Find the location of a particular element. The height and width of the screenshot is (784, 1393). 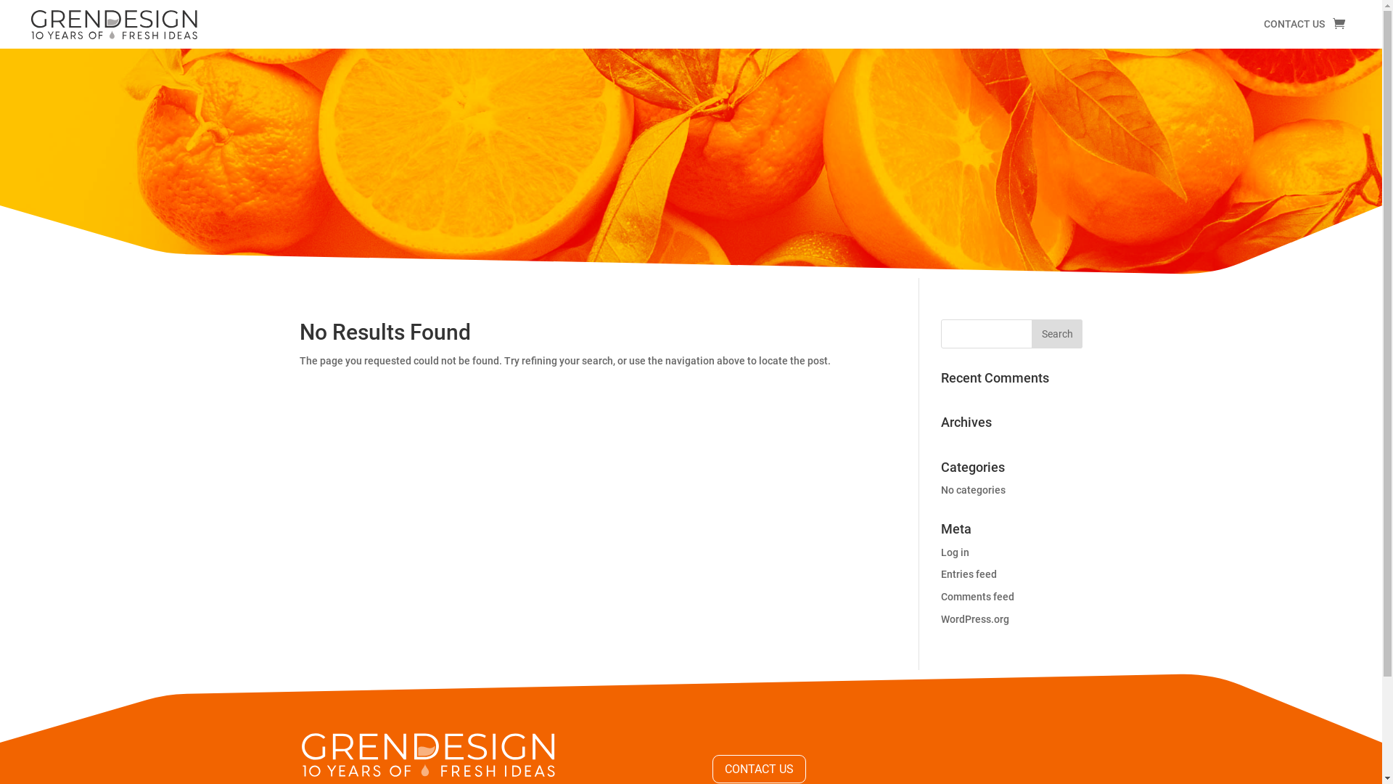

Log in is located at coordinates (955, 552).